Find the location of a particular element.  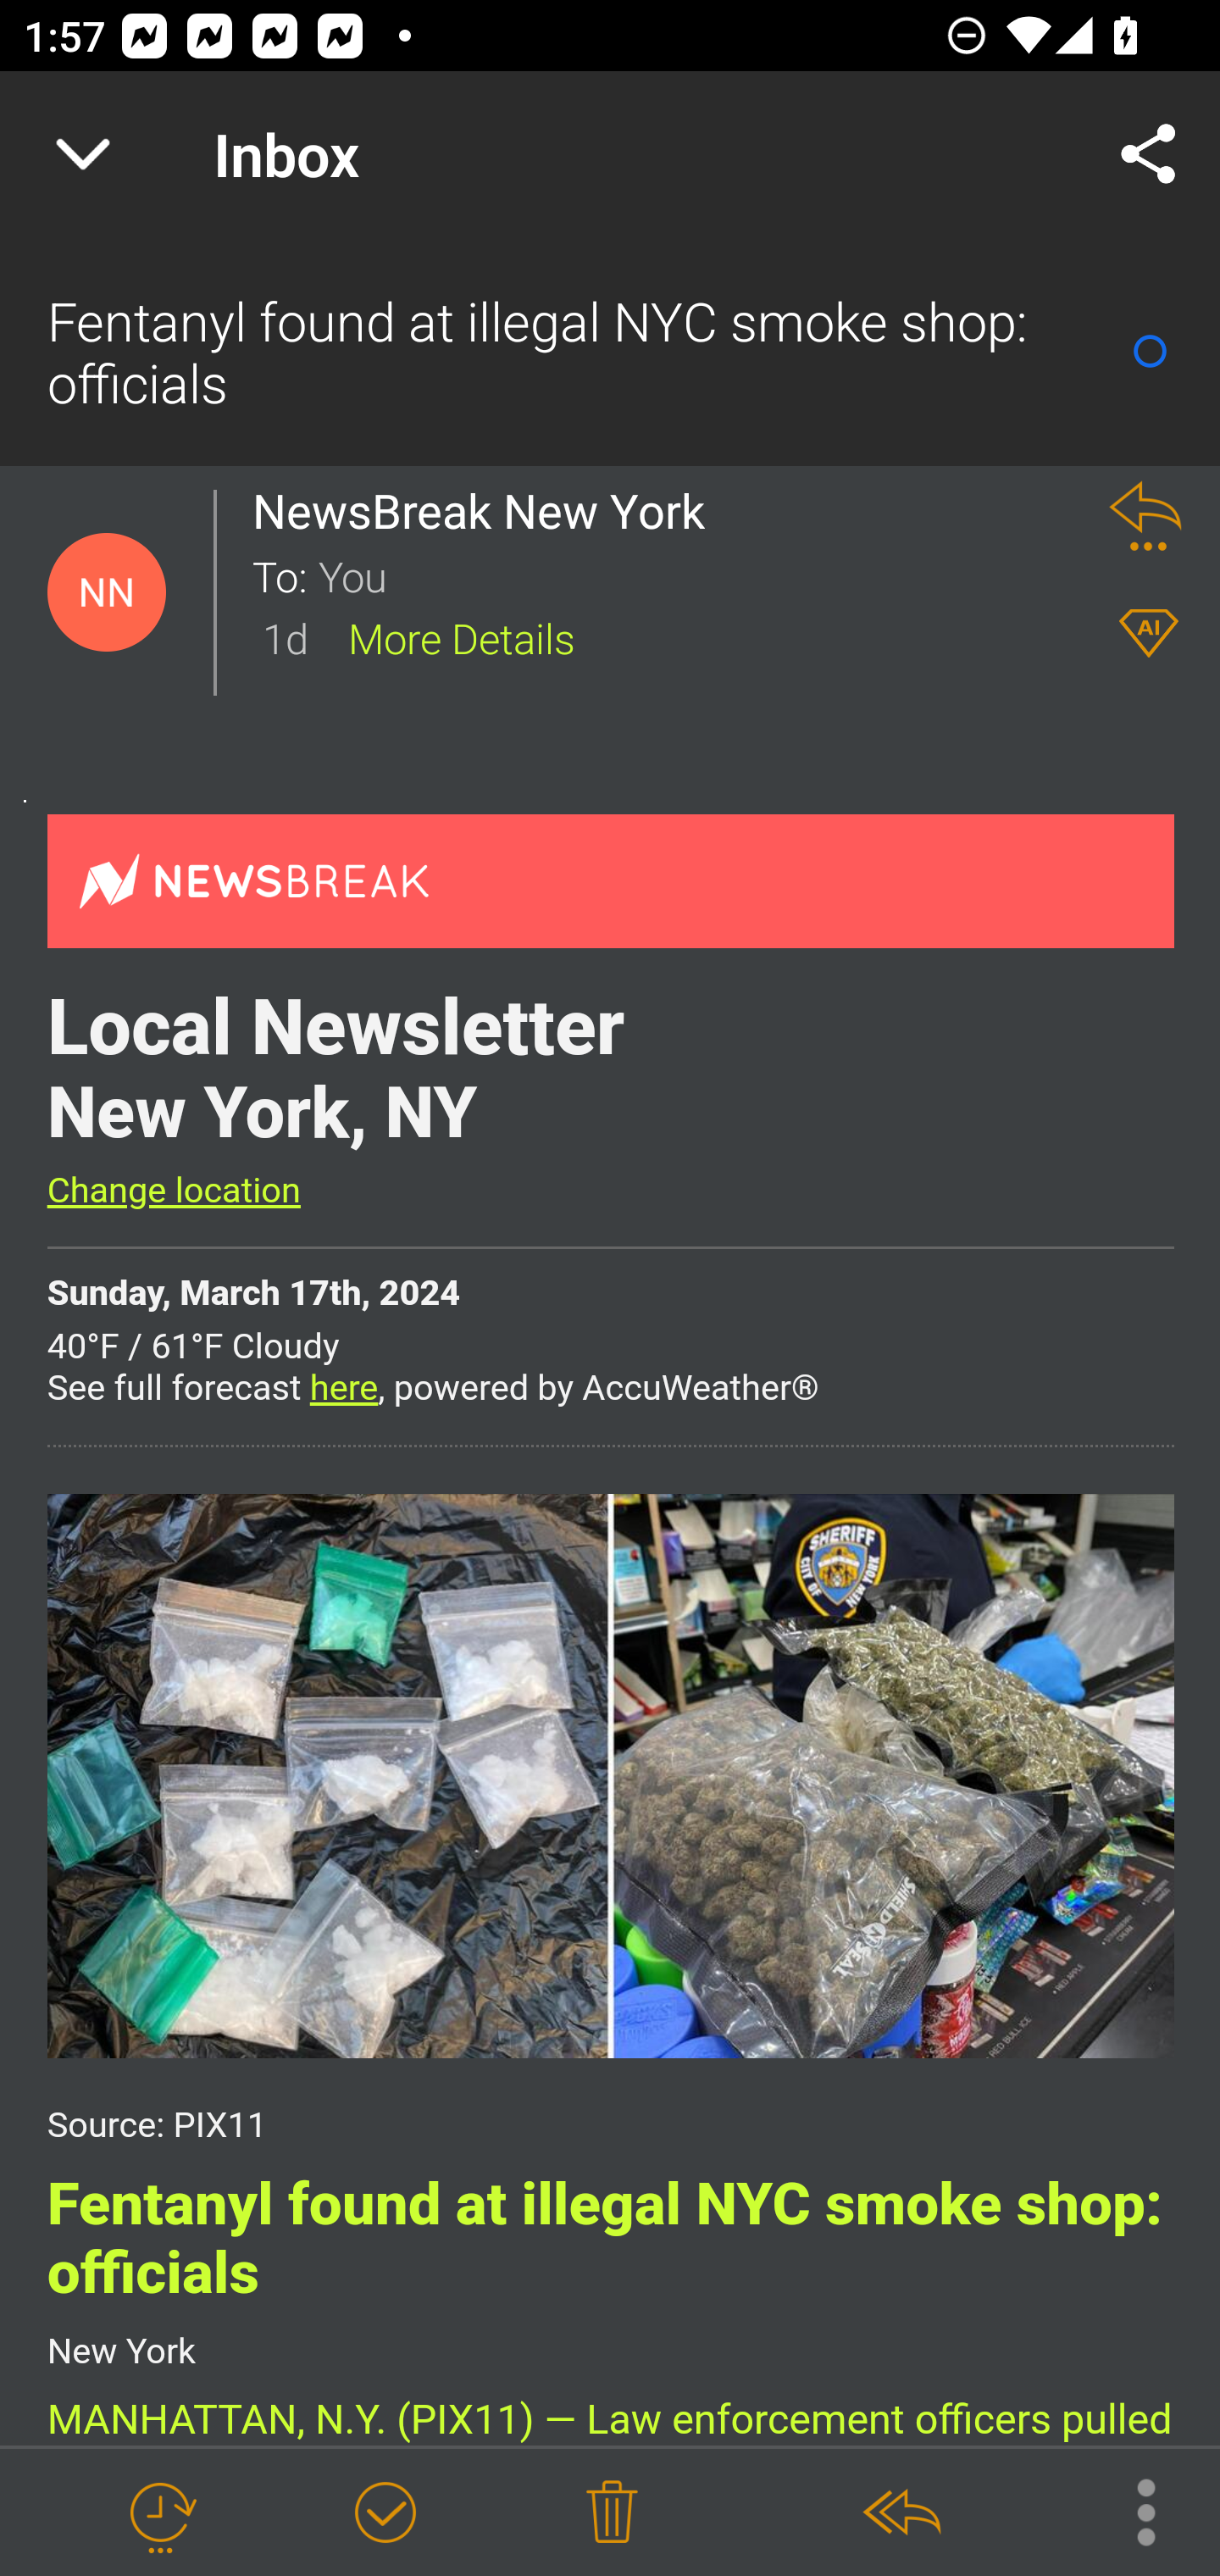

Navigate up is located at coordinates (83, 154).